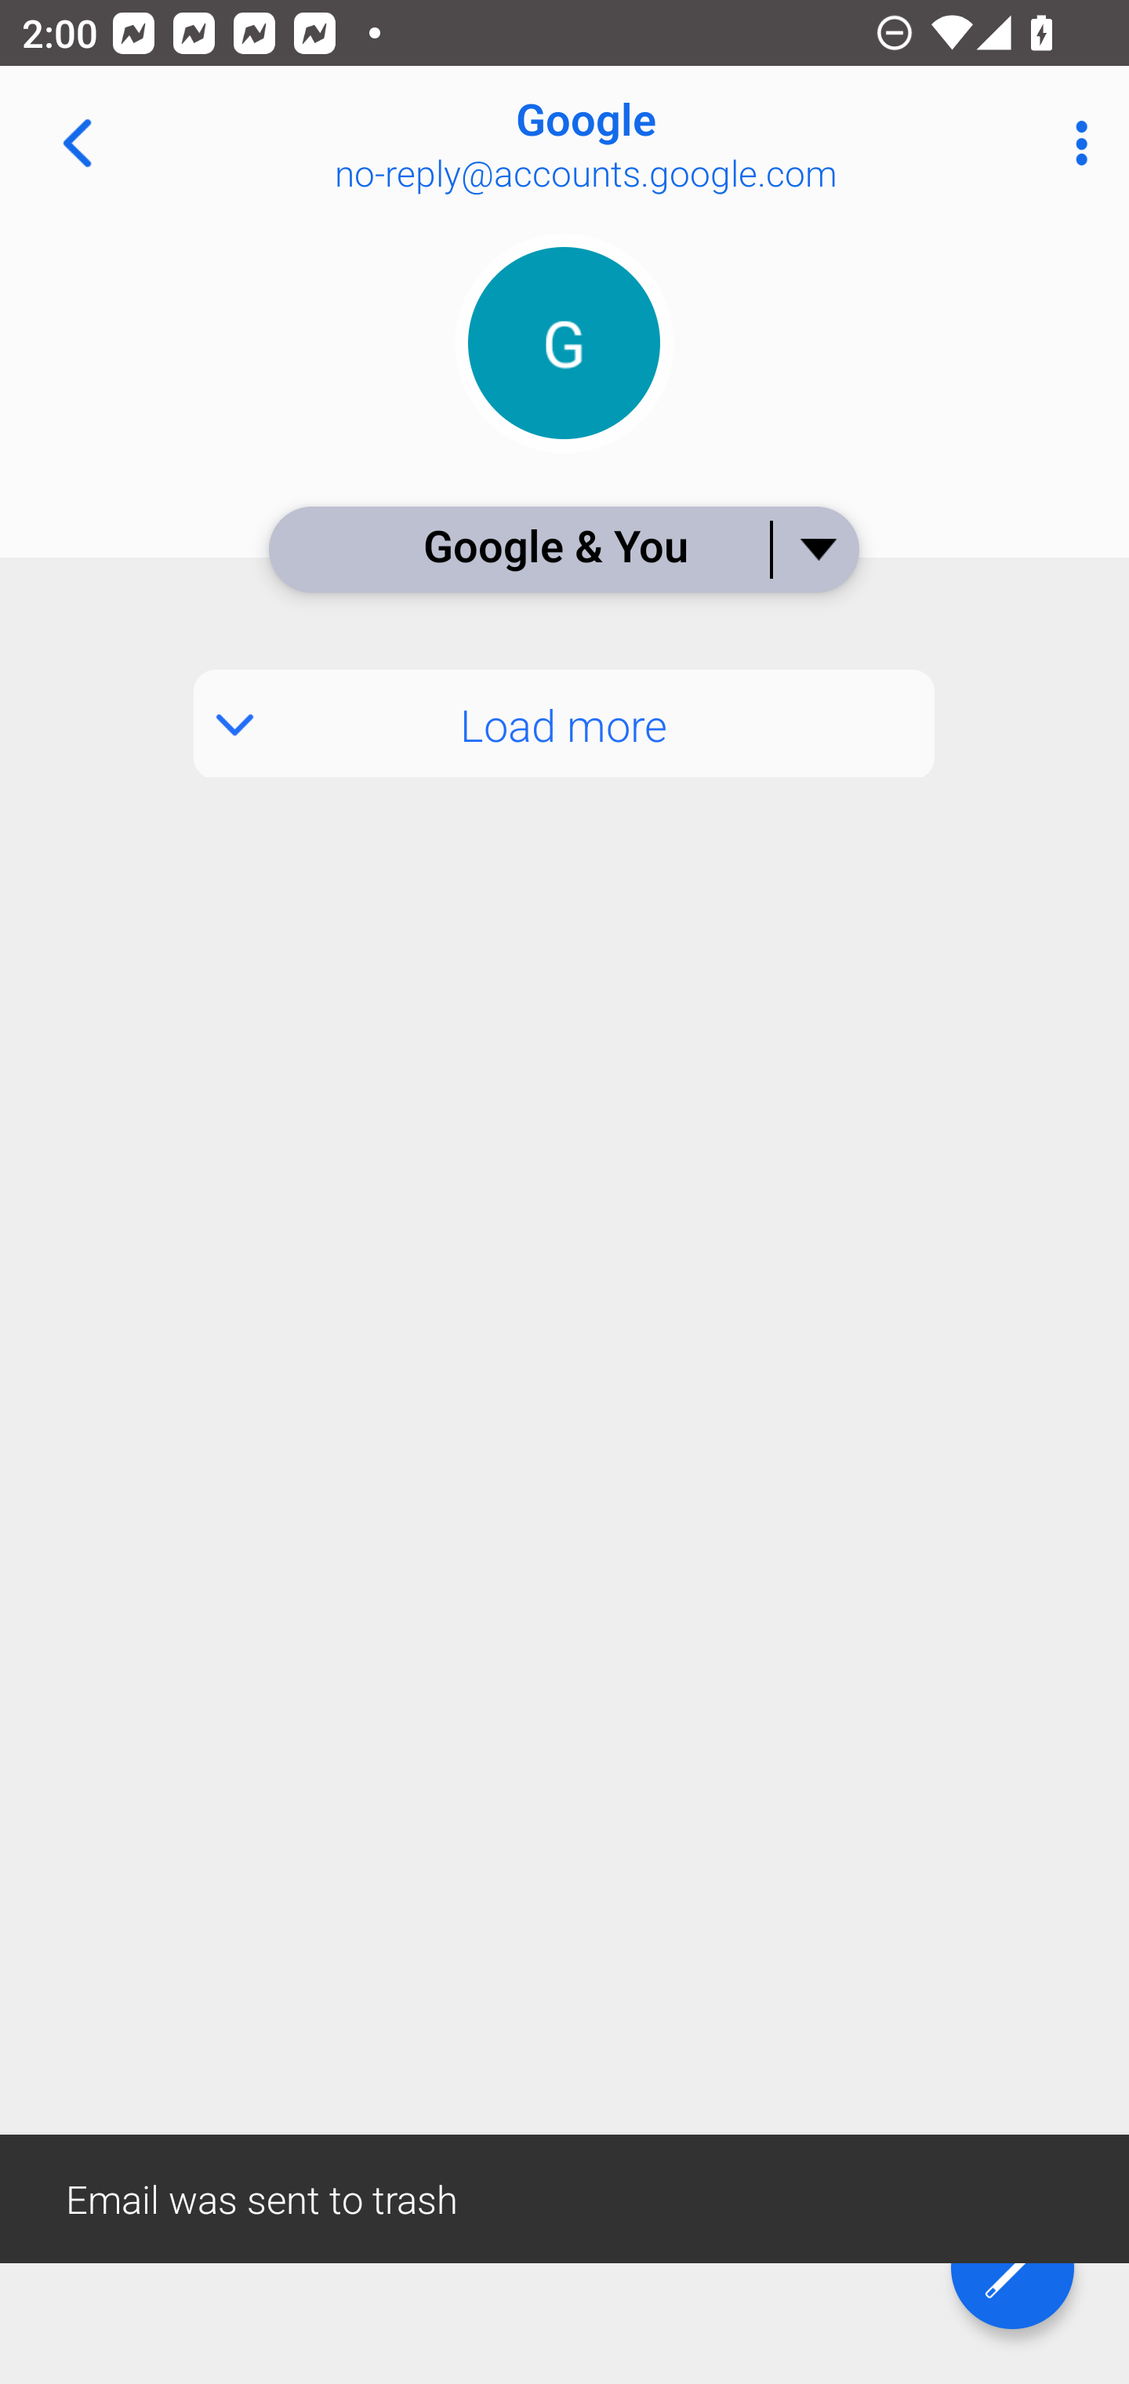 This screenshot has width=1129, height=2384. Describe the element at coordinates (564, 723) in the screenshot. I see `Load more` at that location.